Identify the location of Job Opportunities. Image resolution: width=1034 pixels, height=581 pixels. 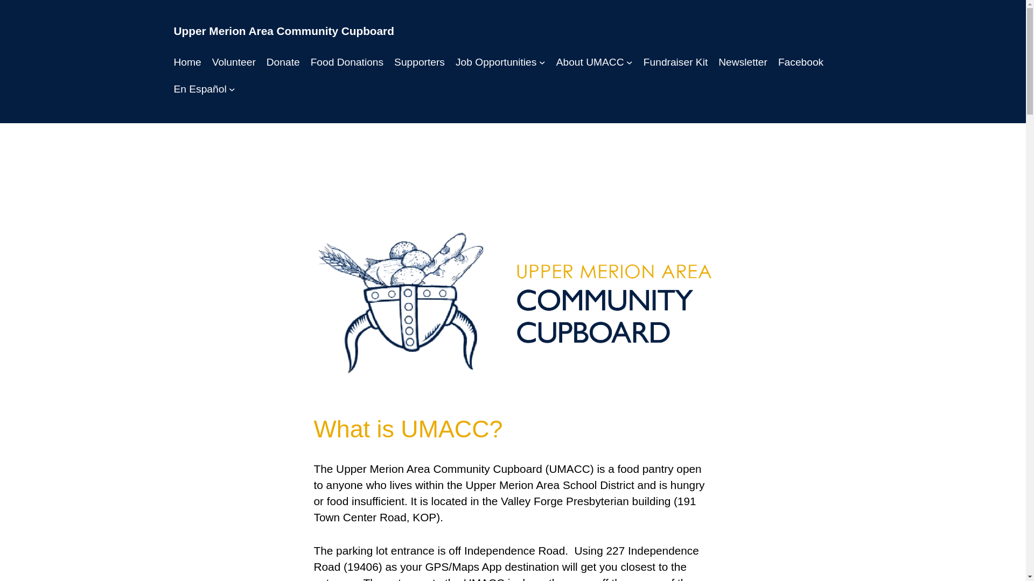
(496, 62).